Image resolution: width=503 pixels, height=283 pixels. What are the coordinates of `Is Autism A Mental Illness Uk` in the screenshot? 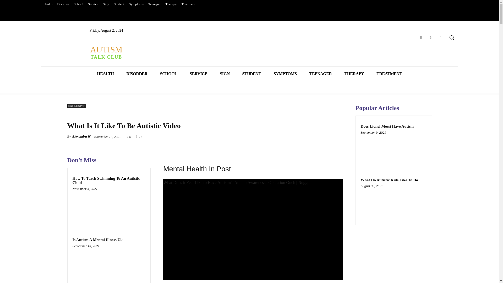 It's located at (109, 265).